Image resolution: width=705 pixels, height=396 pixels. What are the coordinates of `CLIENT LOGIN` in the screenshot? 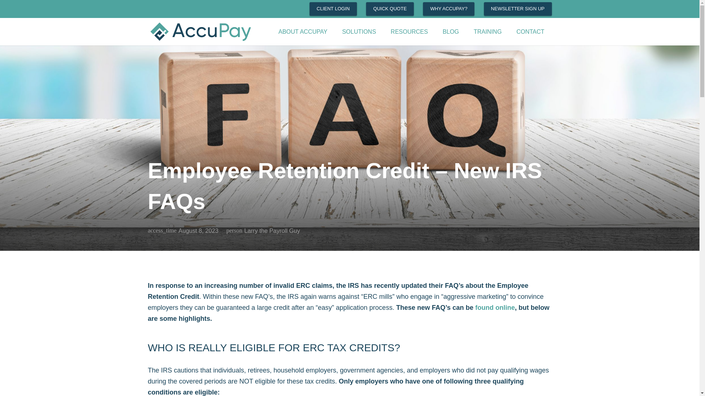 It's located at (333, 9).